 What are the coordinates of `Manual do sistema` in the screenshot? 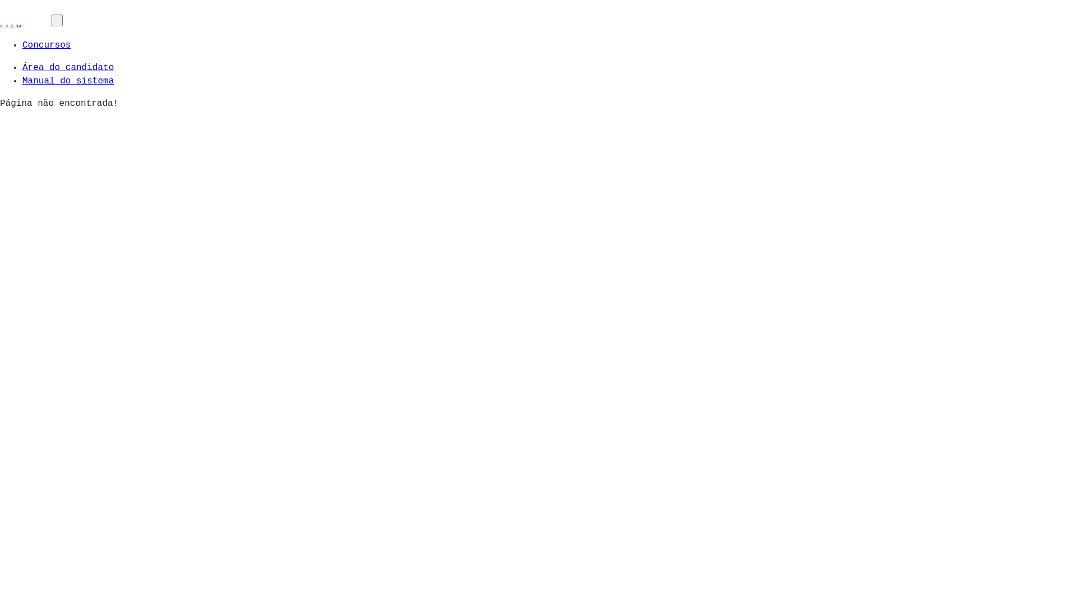 It's located at (68, 81).